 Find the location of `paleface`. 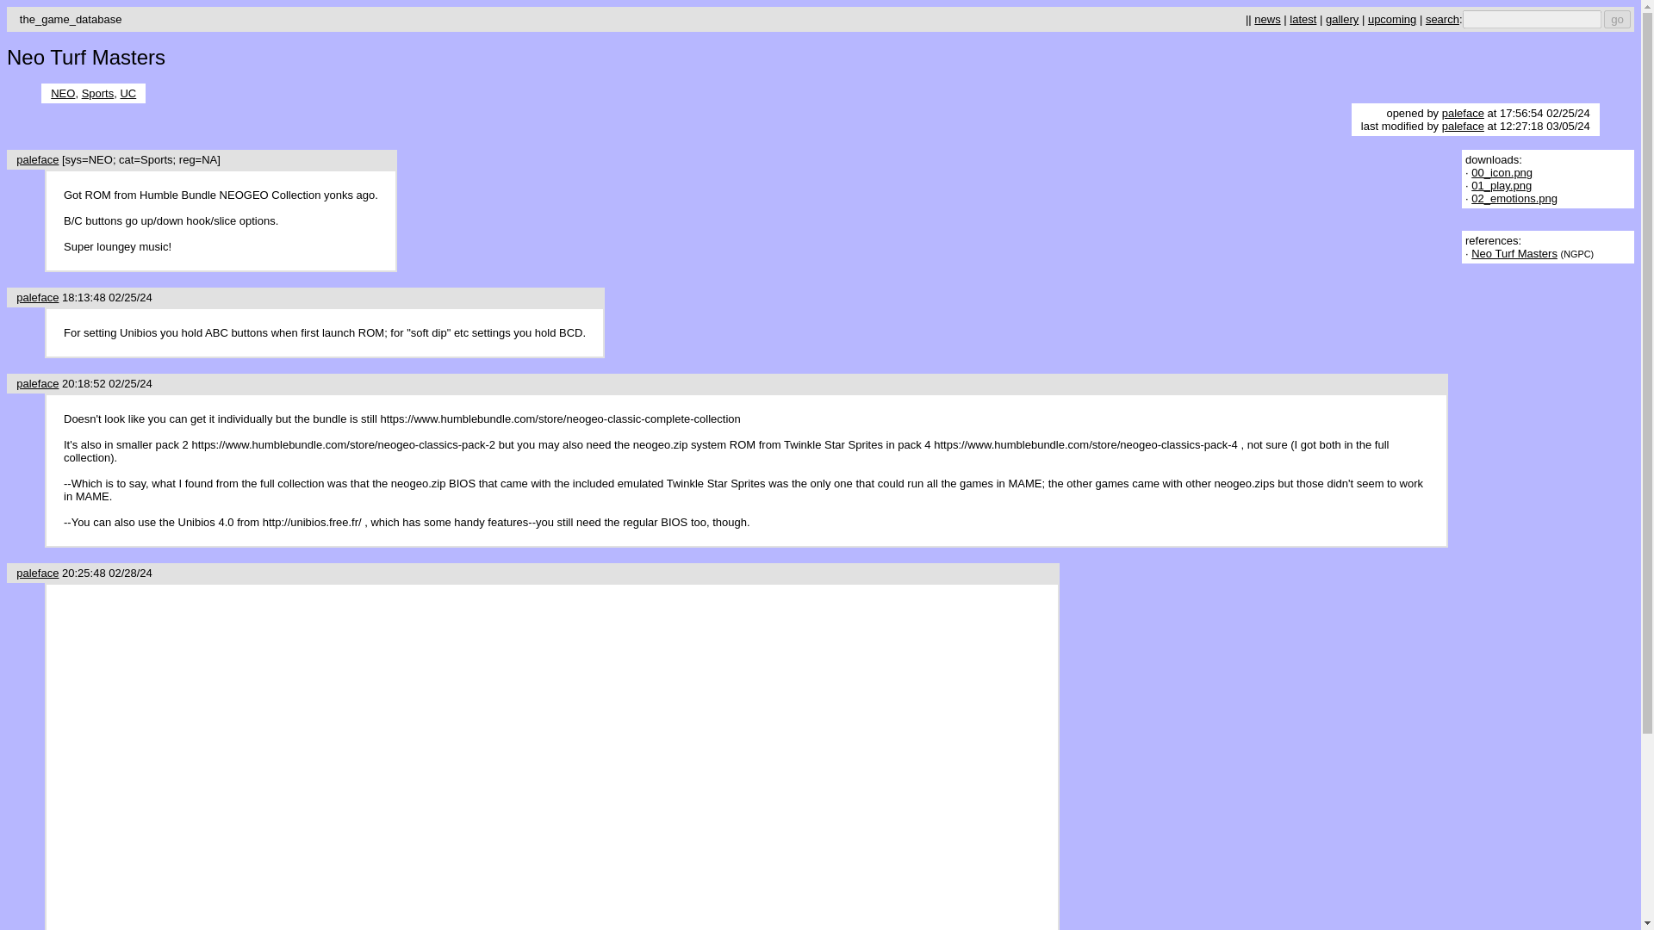

paleface is located at coordinates (1463, 114).